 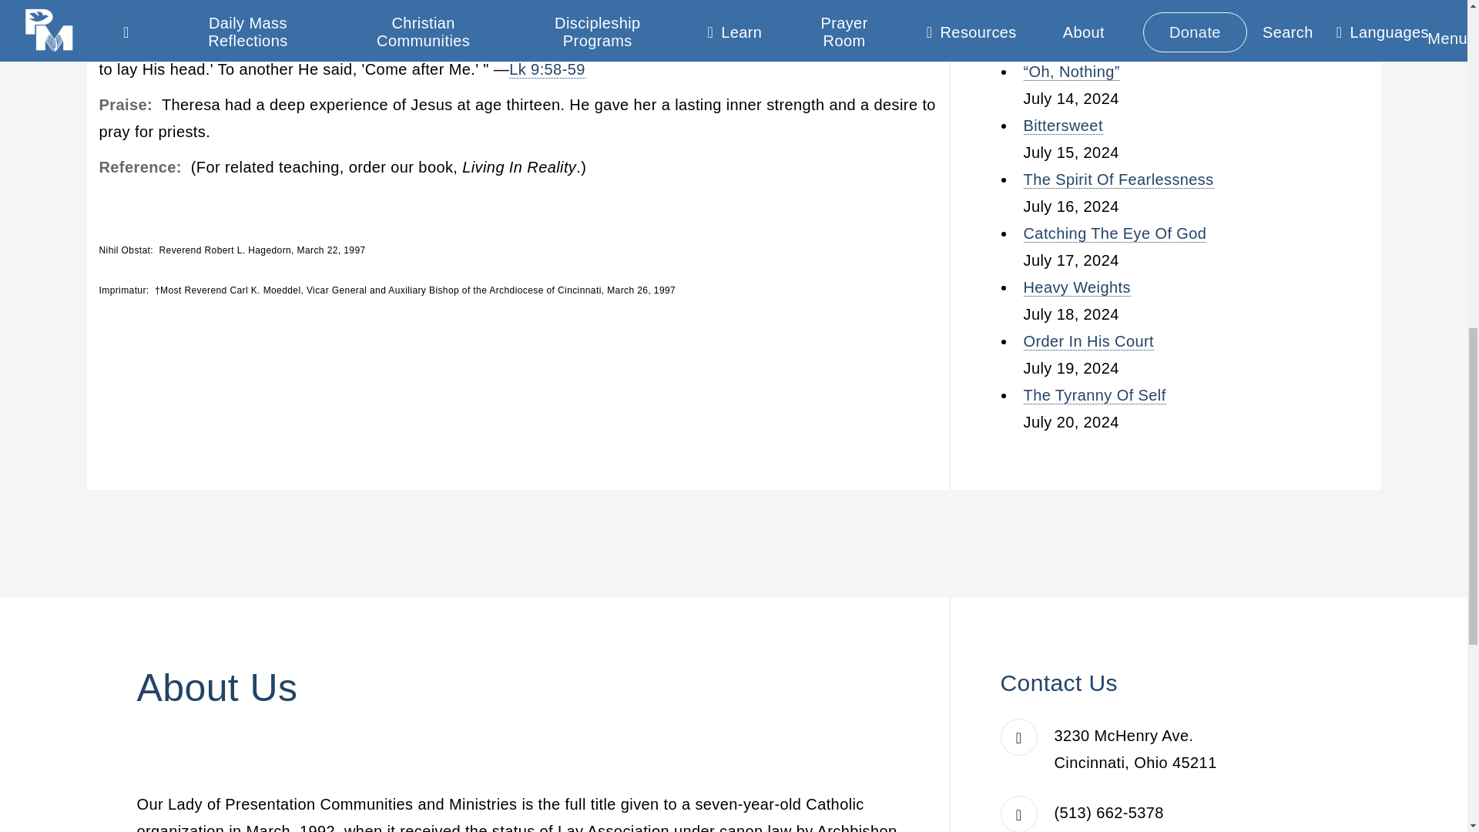 I want to click on Lk 9:58-59, so click(x=547, y=69).